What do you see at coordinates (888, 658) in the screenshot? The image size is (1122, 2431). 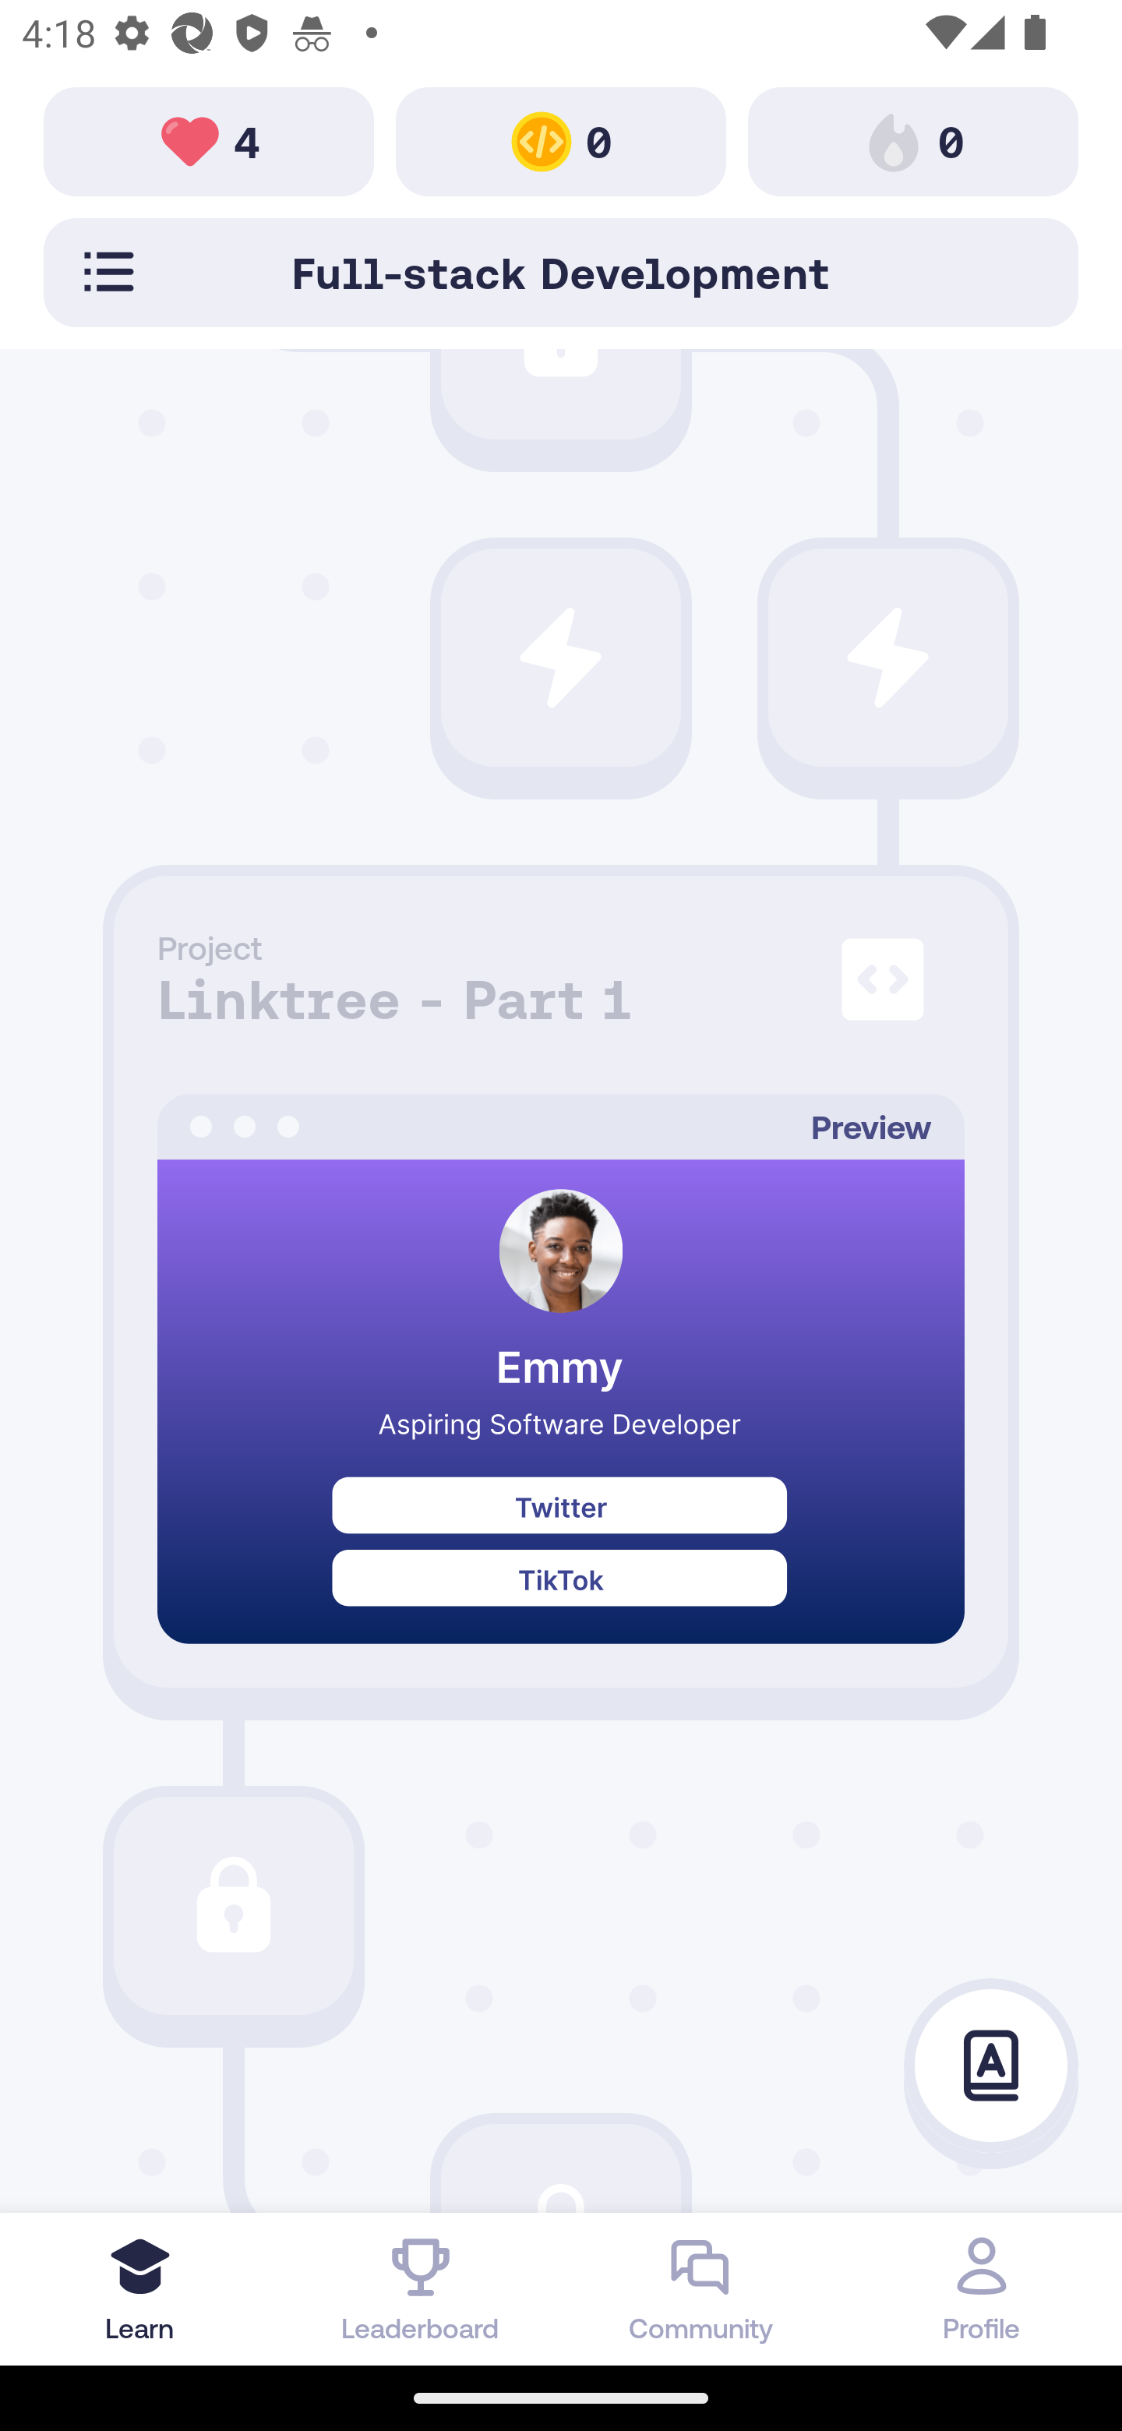 I see `Path Icon` at bounding box center [888, 658].